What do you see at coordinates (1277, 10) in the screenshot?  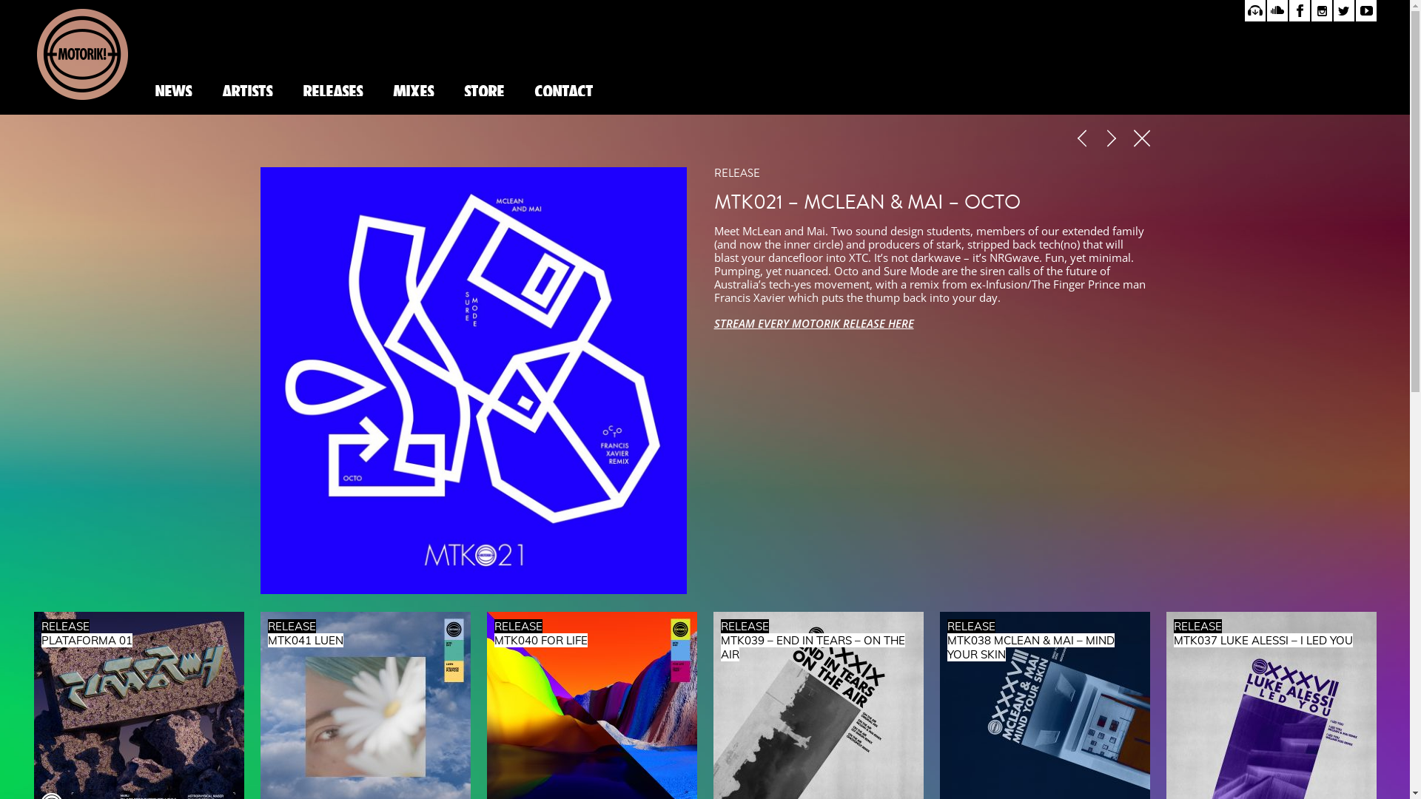 I see `soundcloud` at bounding box center [1277, 10].